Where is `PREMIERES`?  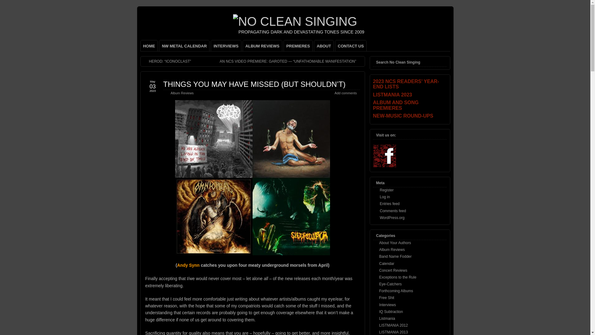
PREMIERES is located at coordinates (298, 46).